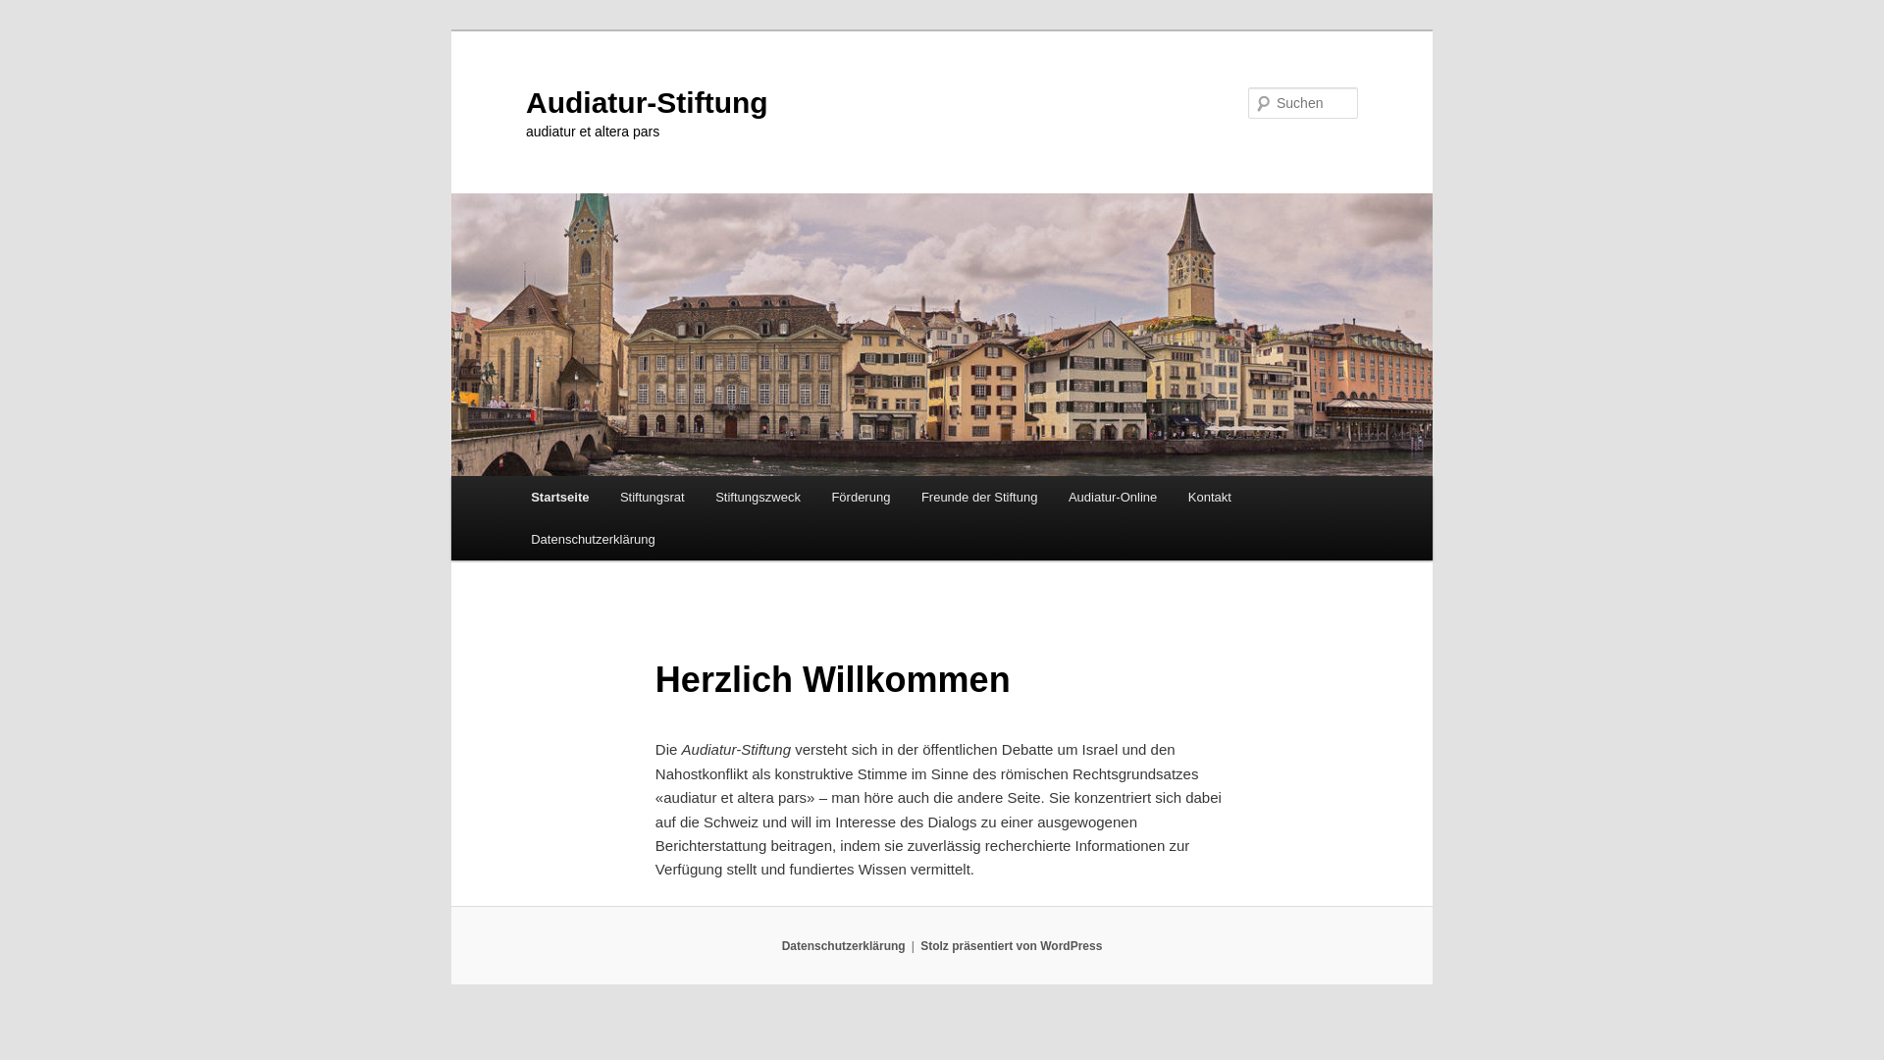 Image resolution: width=1884 pixels, height=1060 pixels. I want to click on Audiatur-Stiftung, so click(648, 102).